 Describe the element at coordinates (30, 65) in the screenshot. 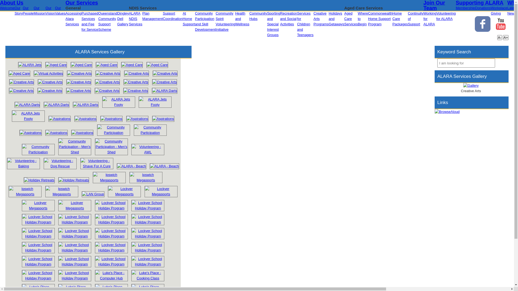

I see `ALARA Jets ` at that location.